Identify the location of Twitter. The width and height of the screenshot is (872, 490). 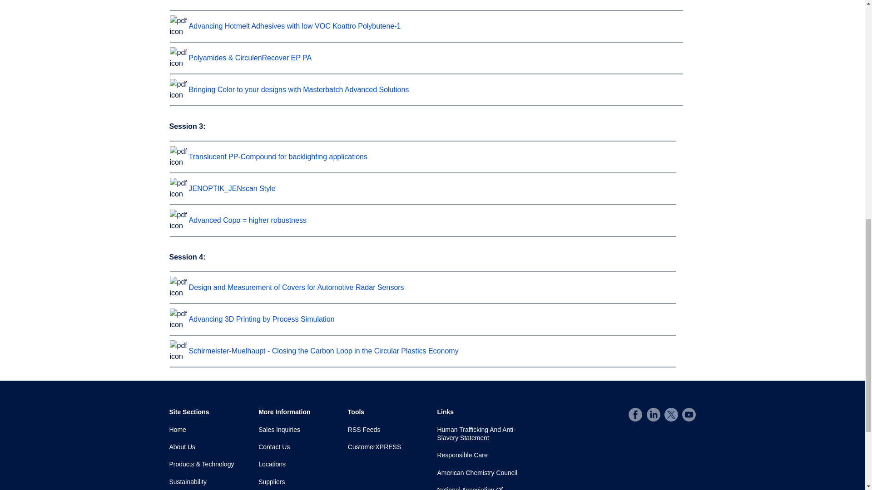
(671, 414).